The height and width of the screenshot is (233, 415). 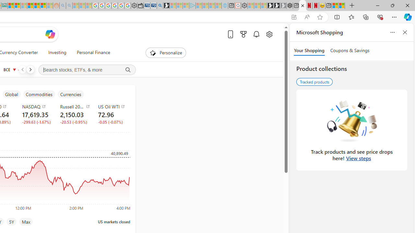 What do you see at coordinates (112, 114) in the screenshot?
I see `US Oil WTI USOIL decrease 72.96 -0.05 -0.07%` at bounding box center [112, 114].